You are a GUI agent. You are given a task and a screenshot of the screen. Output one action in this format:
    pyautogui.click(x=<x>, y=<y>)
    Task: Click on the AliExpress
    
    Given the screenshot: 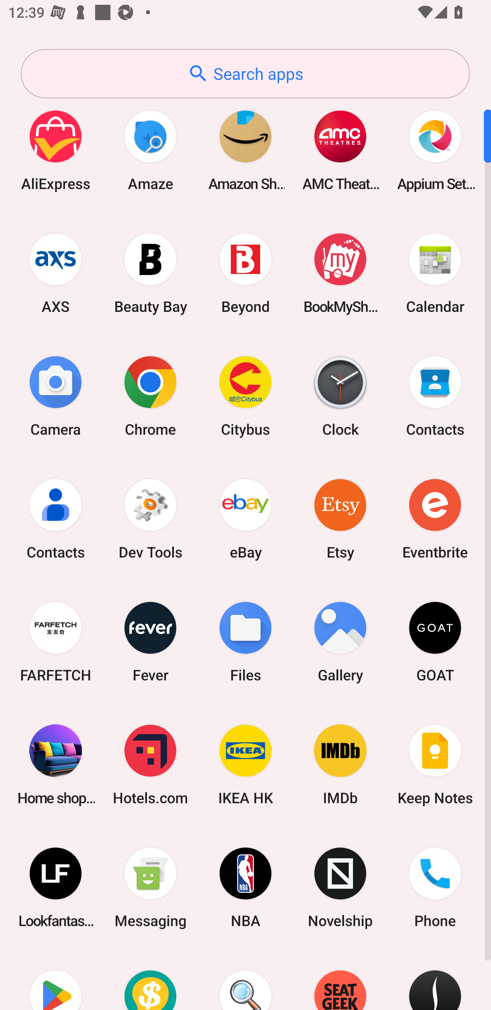 What is the action you would take?
    pyautogui.click(x=56, y=150)
    